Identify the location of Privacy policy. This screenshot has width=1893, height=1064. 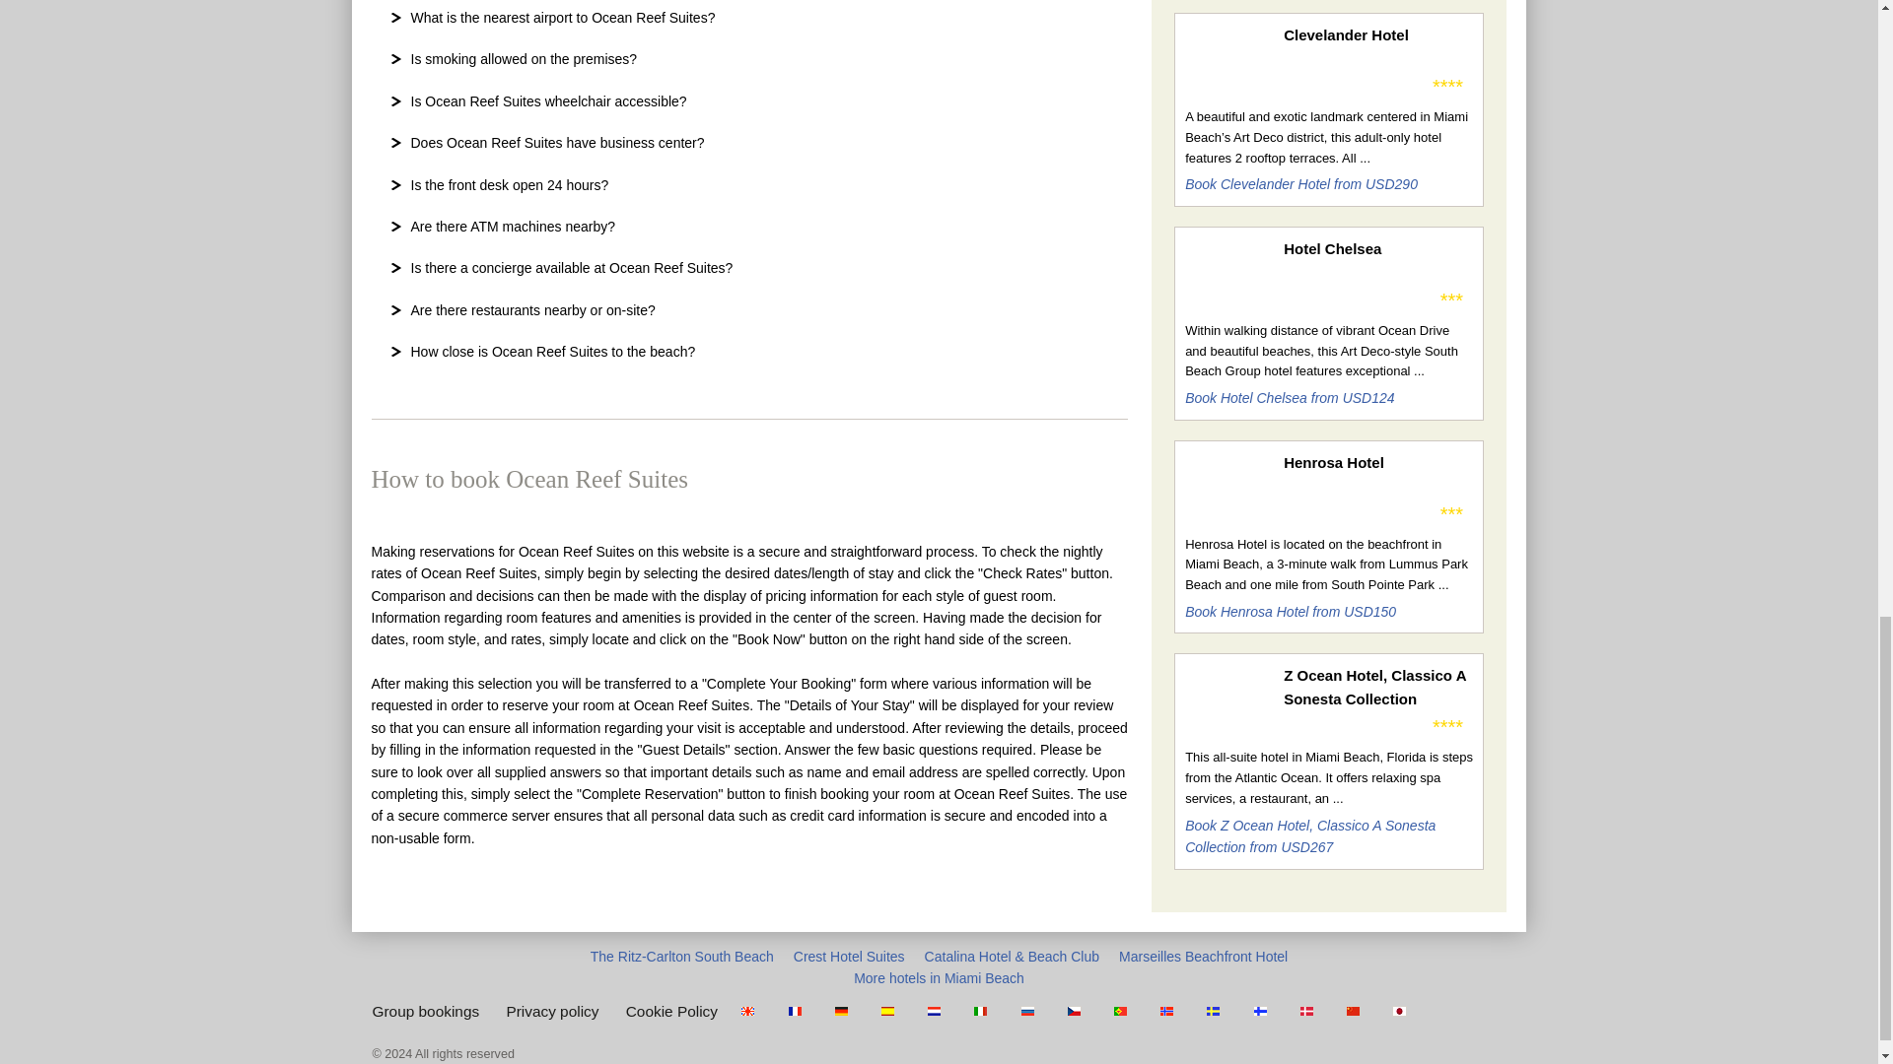
(551, 1011).